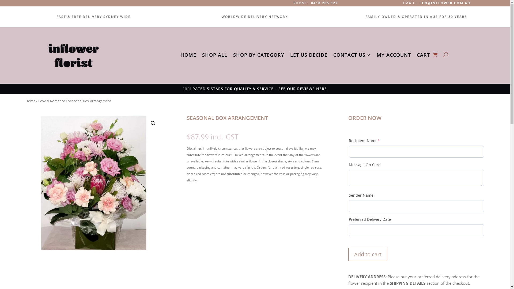 The height and width of the screenshot is (289, 514). What do you see at coordinates (445, 3) in the screenshot?
I see `LEN@INFLOWER.COM.AU` at bounding box center [445, 3].